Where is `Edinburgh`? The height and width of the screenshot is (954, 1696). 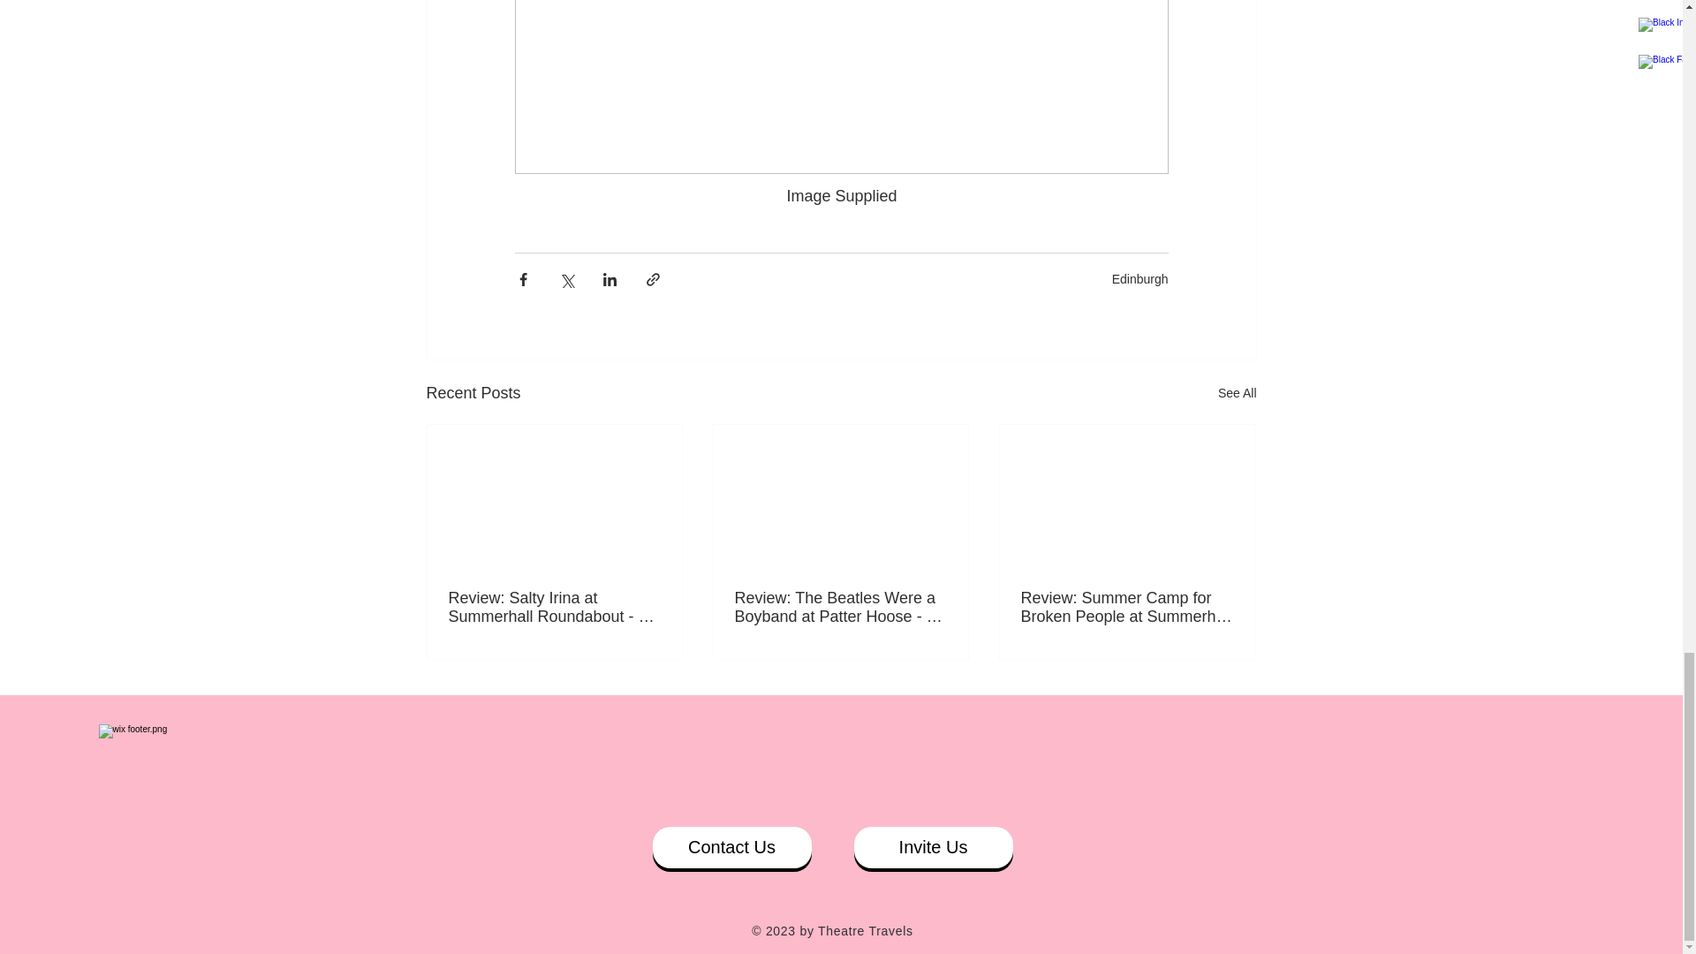
Edinburgh is located at coordinates (1139, 279).